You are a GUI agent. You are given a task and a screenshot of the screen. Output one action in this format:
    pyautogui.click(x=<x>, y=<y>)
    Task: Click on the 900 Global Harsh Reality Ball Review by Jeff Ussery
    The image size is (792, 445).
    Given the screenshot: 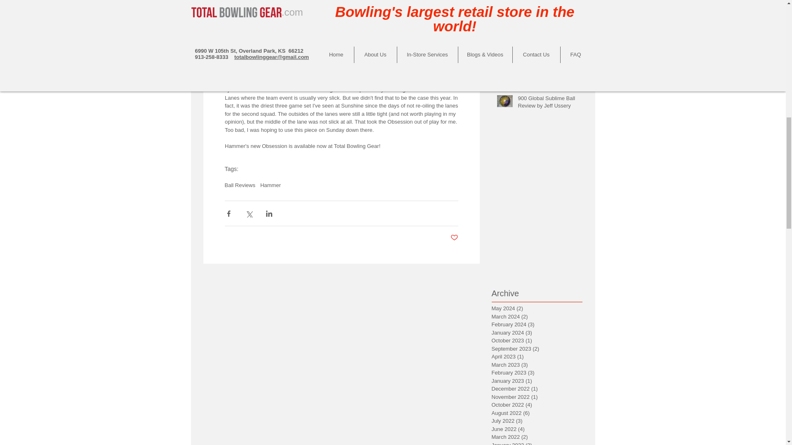 What is the action you would take?
    pyautogui.click(x=547, y=16)
    